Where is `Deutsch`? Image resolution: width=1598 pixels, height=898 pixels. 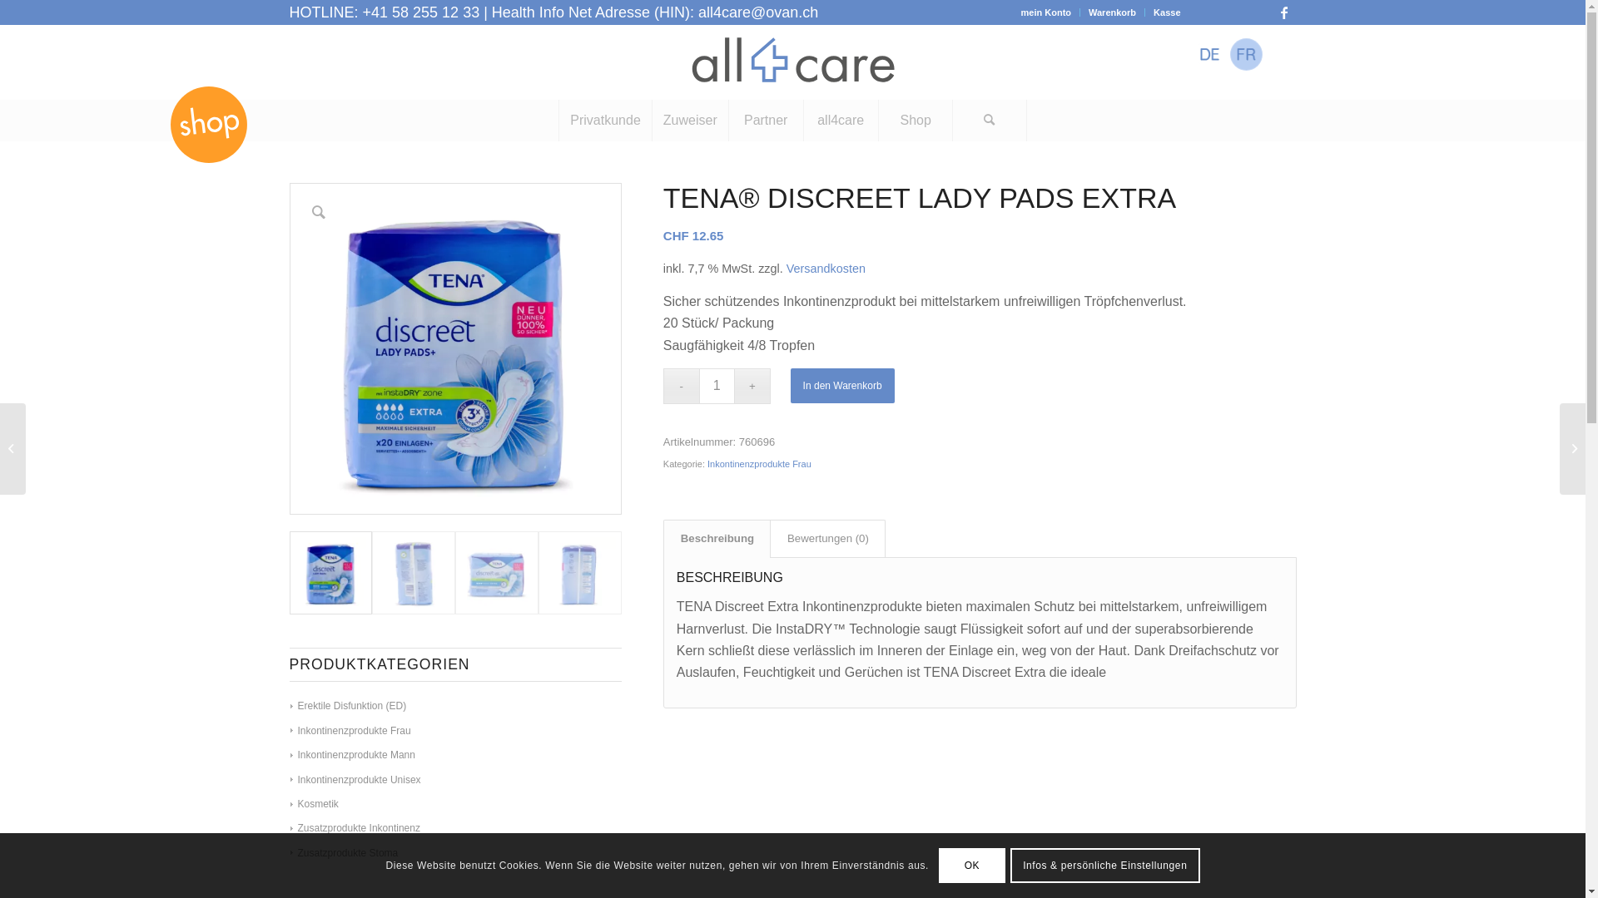 Deutsch is located at coordinates (1210, 55).